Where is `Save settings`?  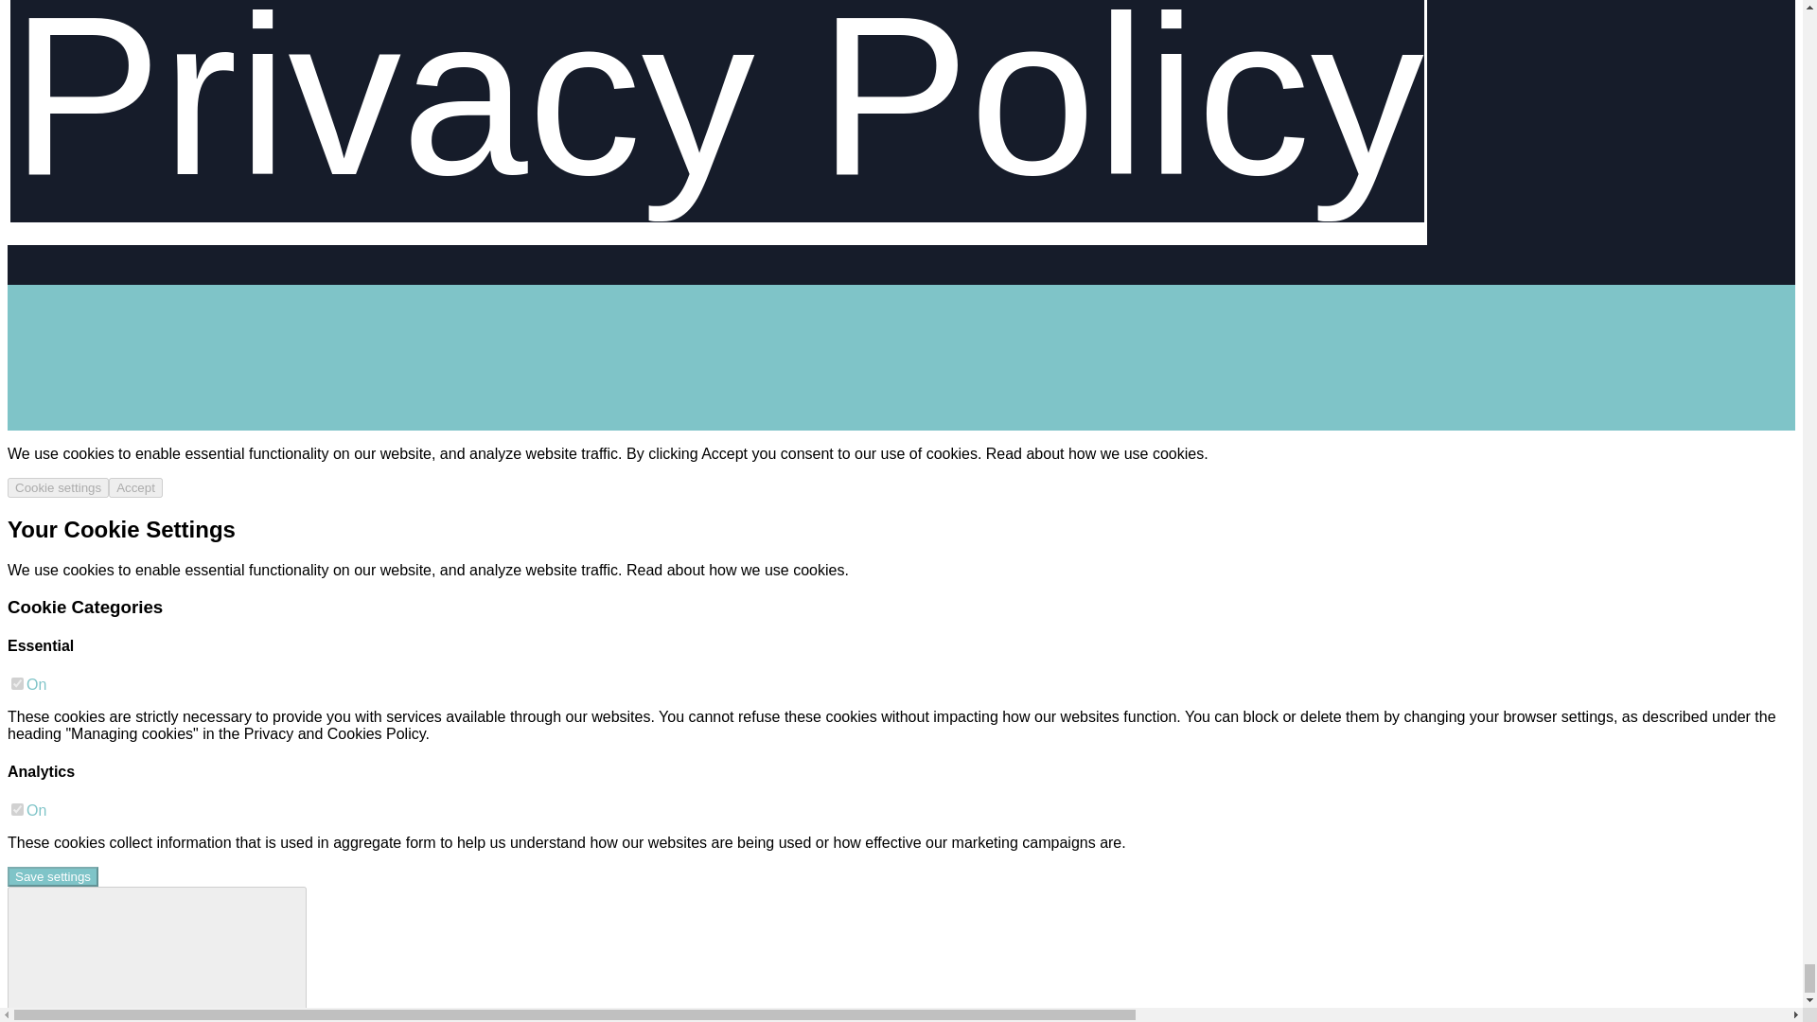 Save settings is located at coordinates (52, 876).